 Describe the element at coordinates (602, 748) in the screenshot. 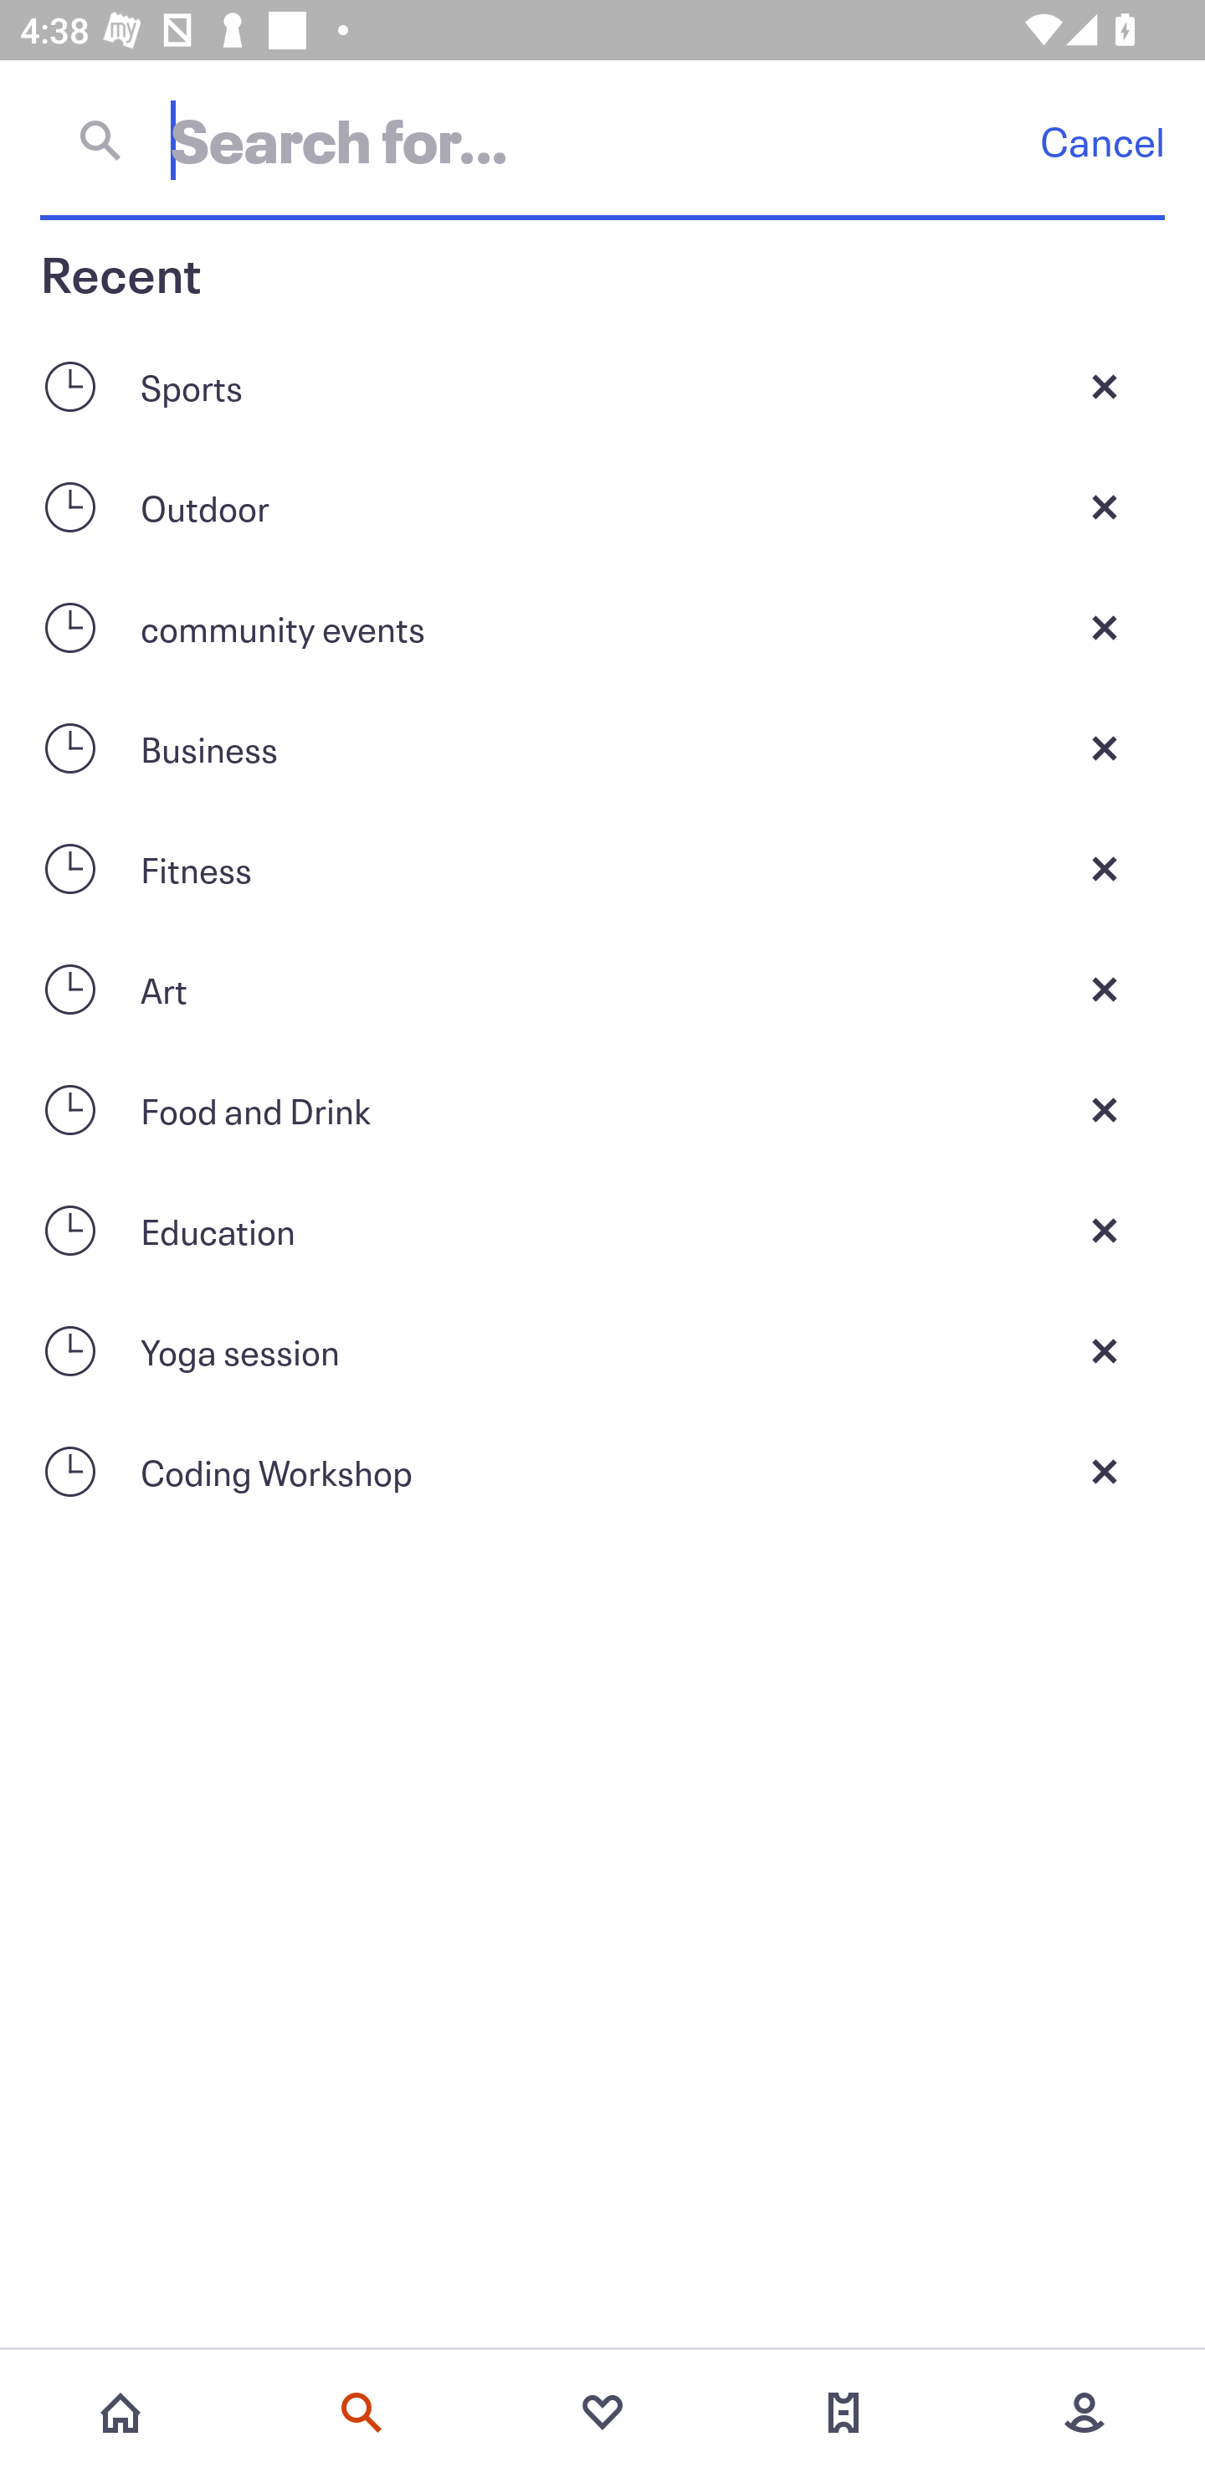

I see `Business Close current screen` at that location.